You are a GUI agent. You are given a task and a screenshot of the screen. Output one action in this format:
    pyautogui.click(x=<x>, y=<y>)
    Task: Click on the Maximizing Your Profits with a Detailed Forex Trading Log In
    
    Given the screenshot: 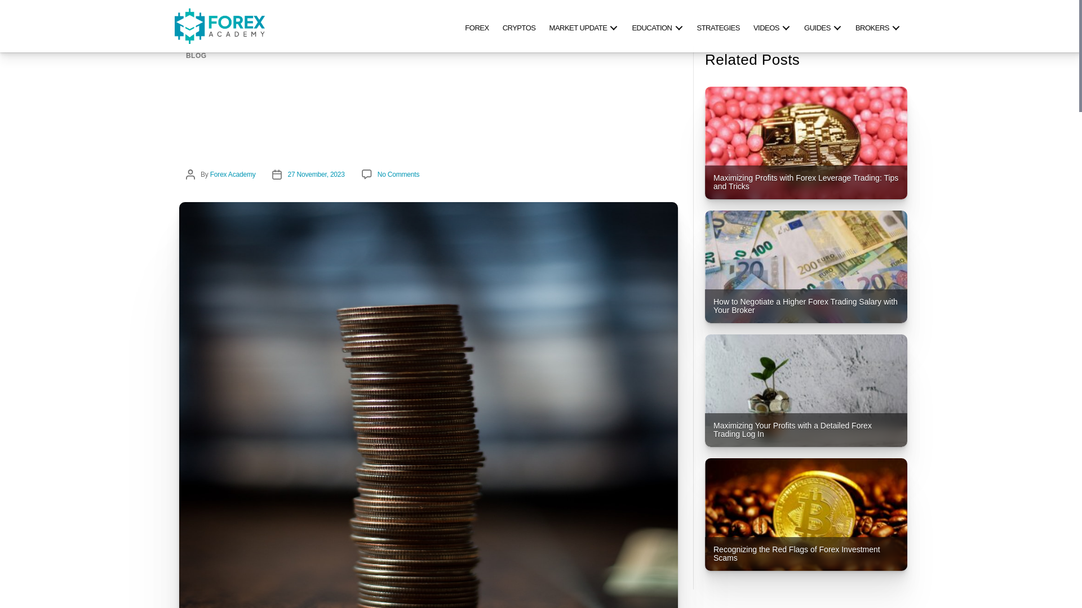 What is the action you would take?
    pyautogui.click(x=806, y=391)
    